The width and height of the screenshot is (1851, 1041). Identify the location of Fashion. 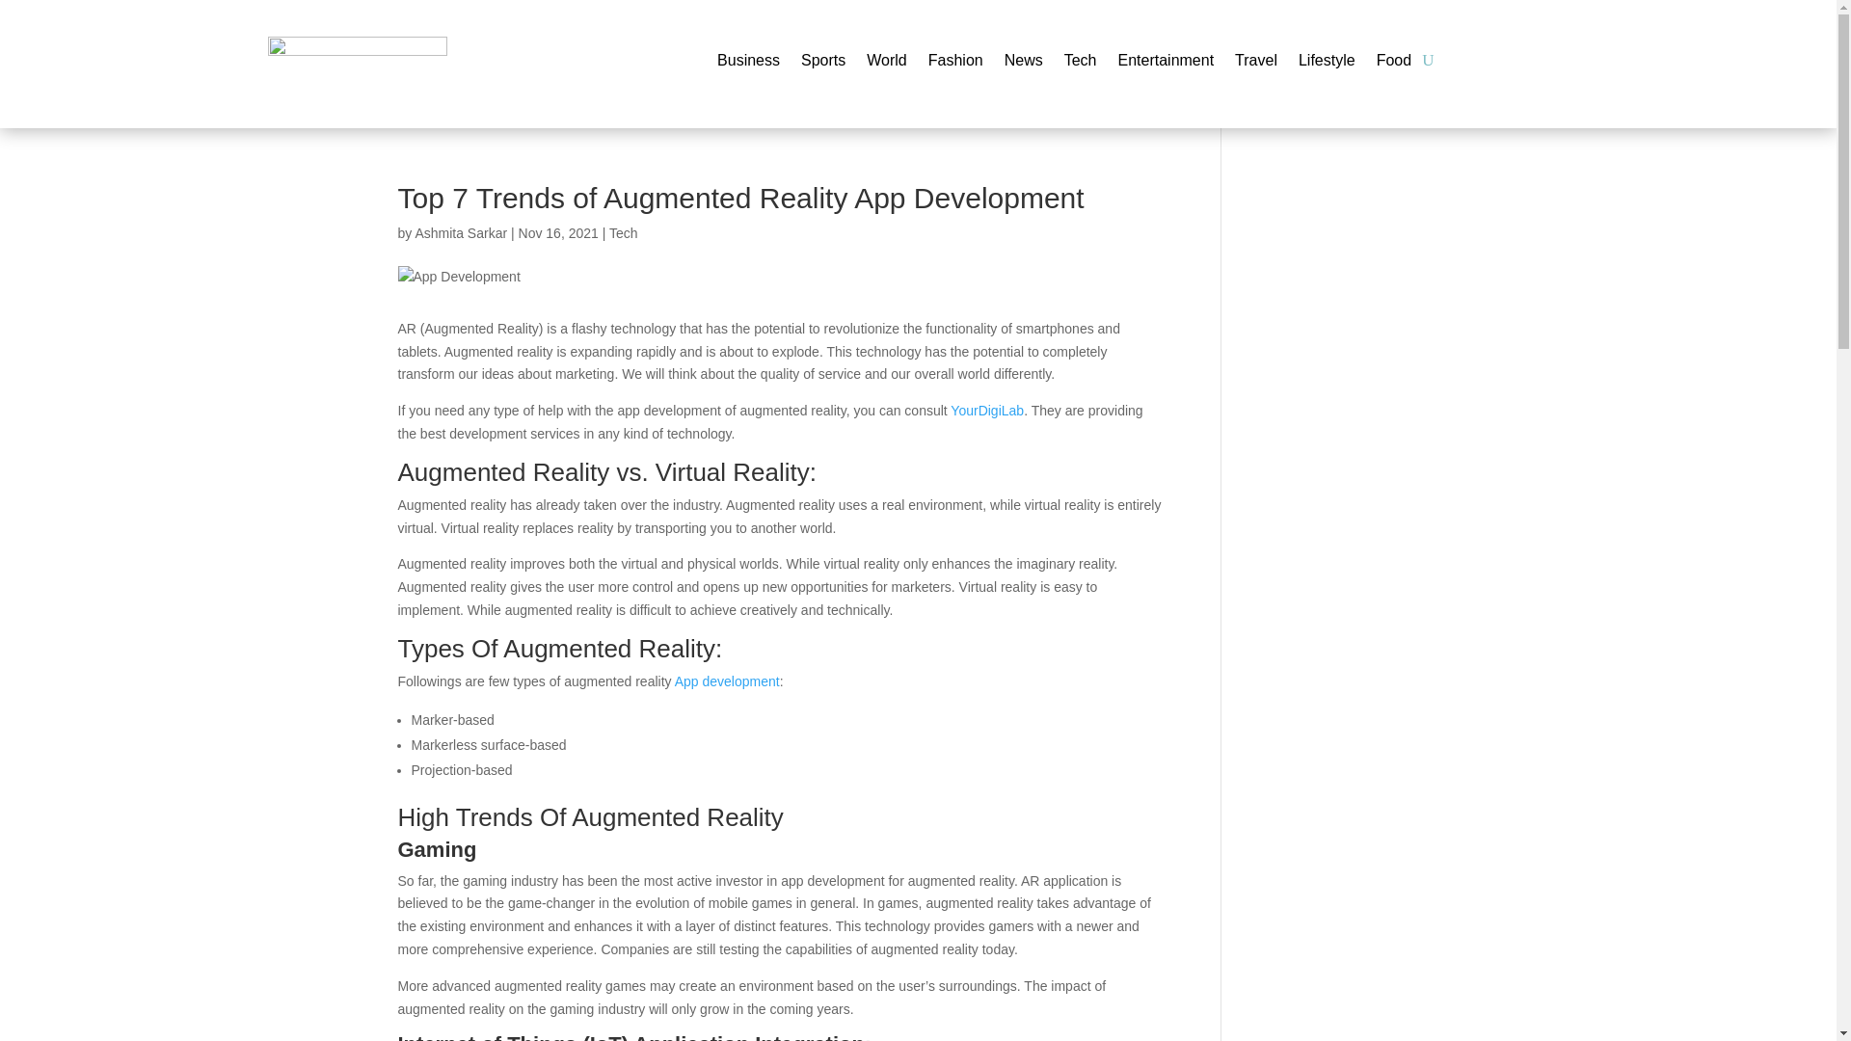
(955, 64).